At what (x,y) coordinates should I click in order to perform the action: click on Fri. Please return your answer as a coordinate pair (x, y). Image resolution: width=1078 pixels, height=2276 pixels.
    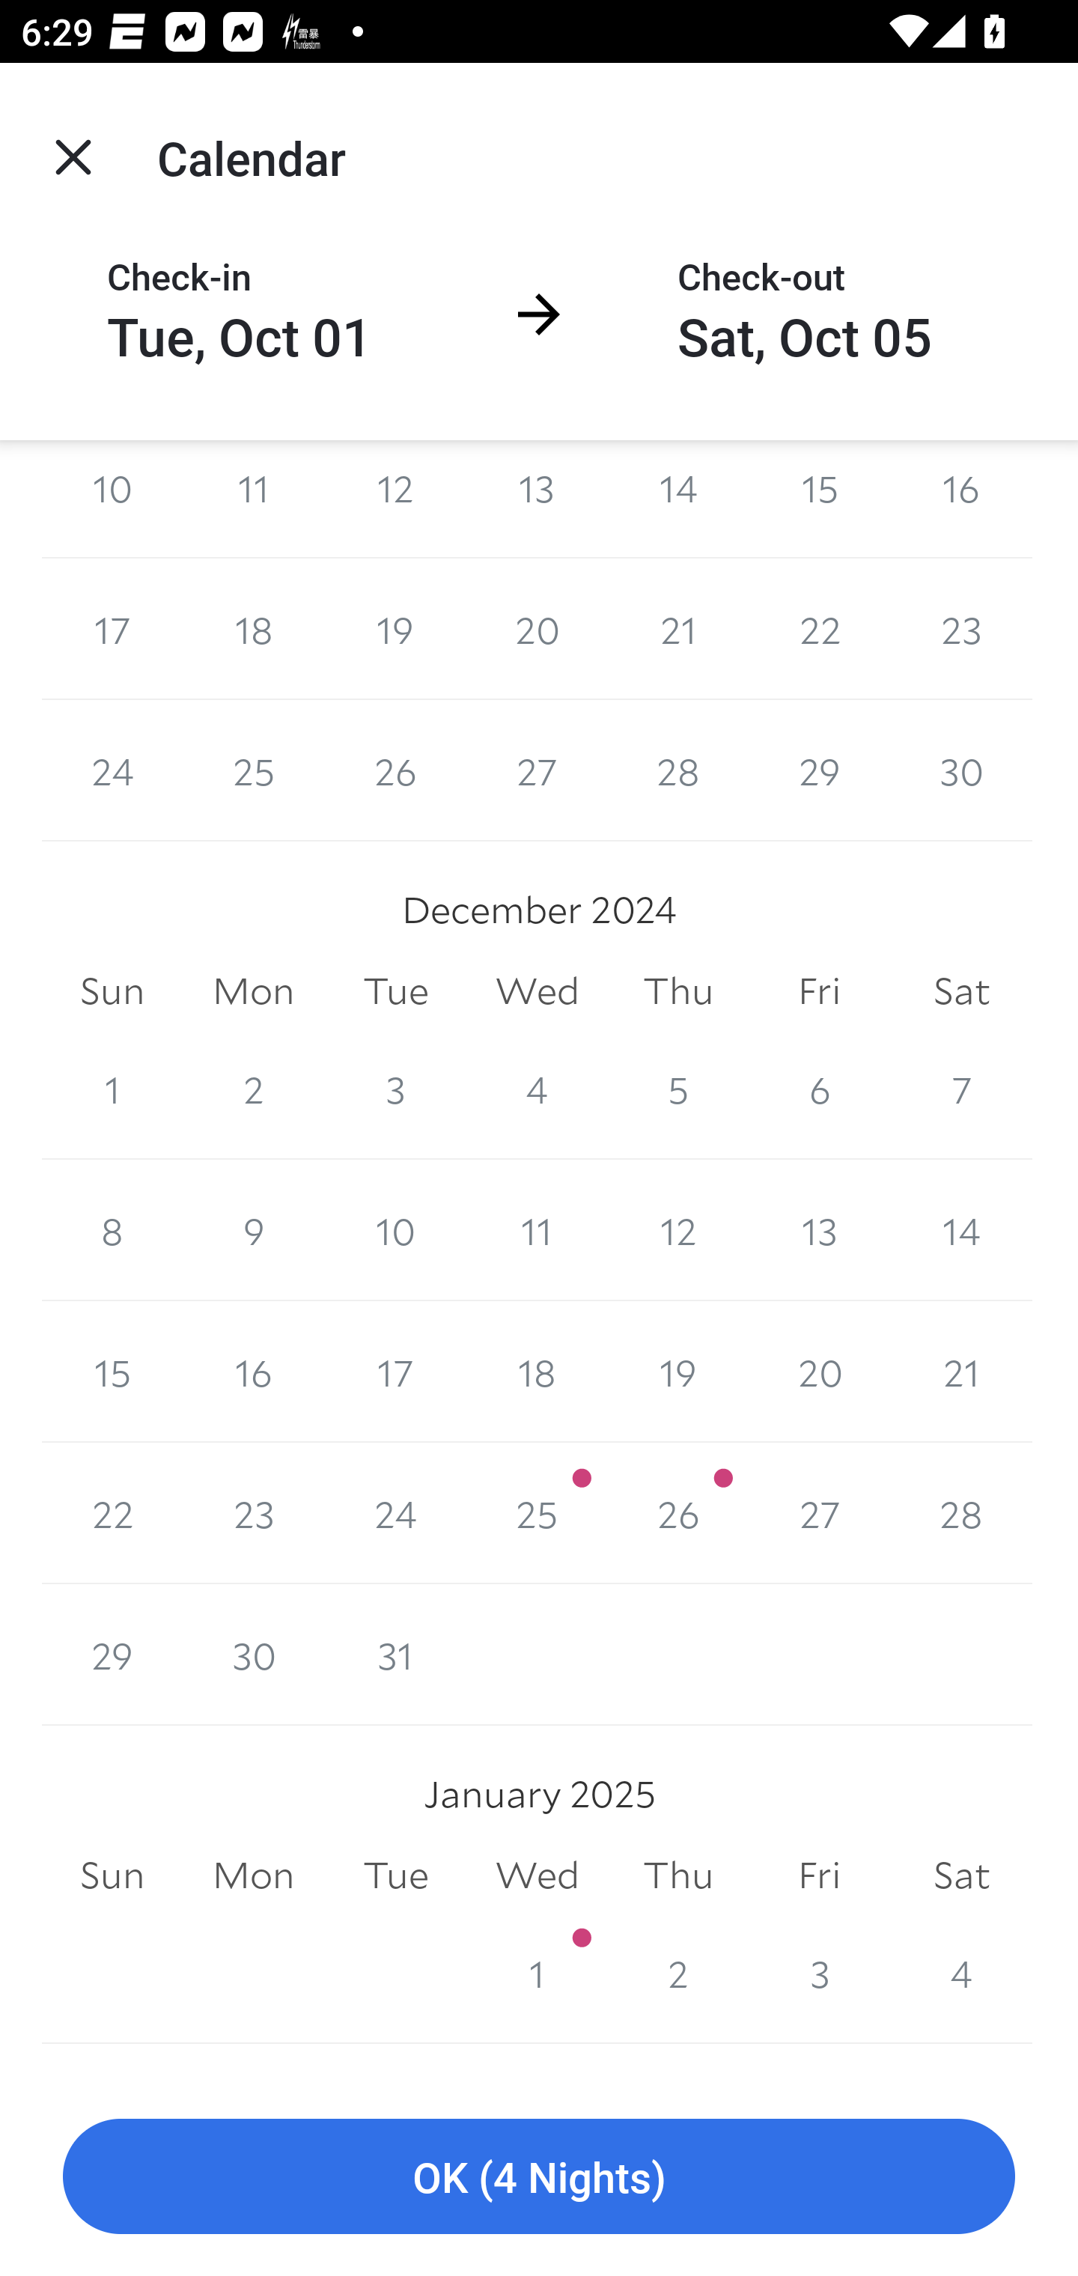
    Looking at the image, I should click on (819, 991).